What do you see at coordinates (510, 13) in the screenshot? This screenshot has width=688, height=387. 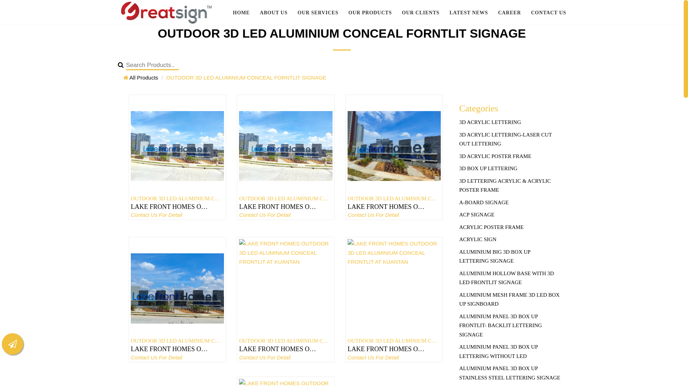 I see `CAREER` at bounding box center [510, 13].